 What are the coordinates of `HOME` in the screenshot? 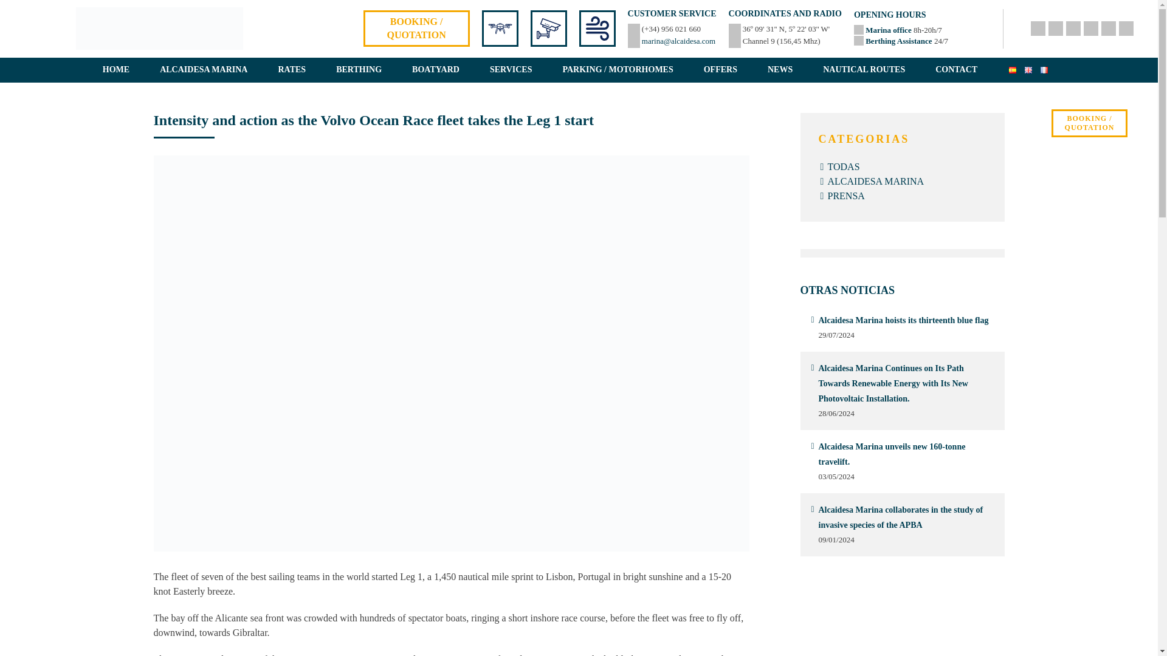 It's located at (115, 70).